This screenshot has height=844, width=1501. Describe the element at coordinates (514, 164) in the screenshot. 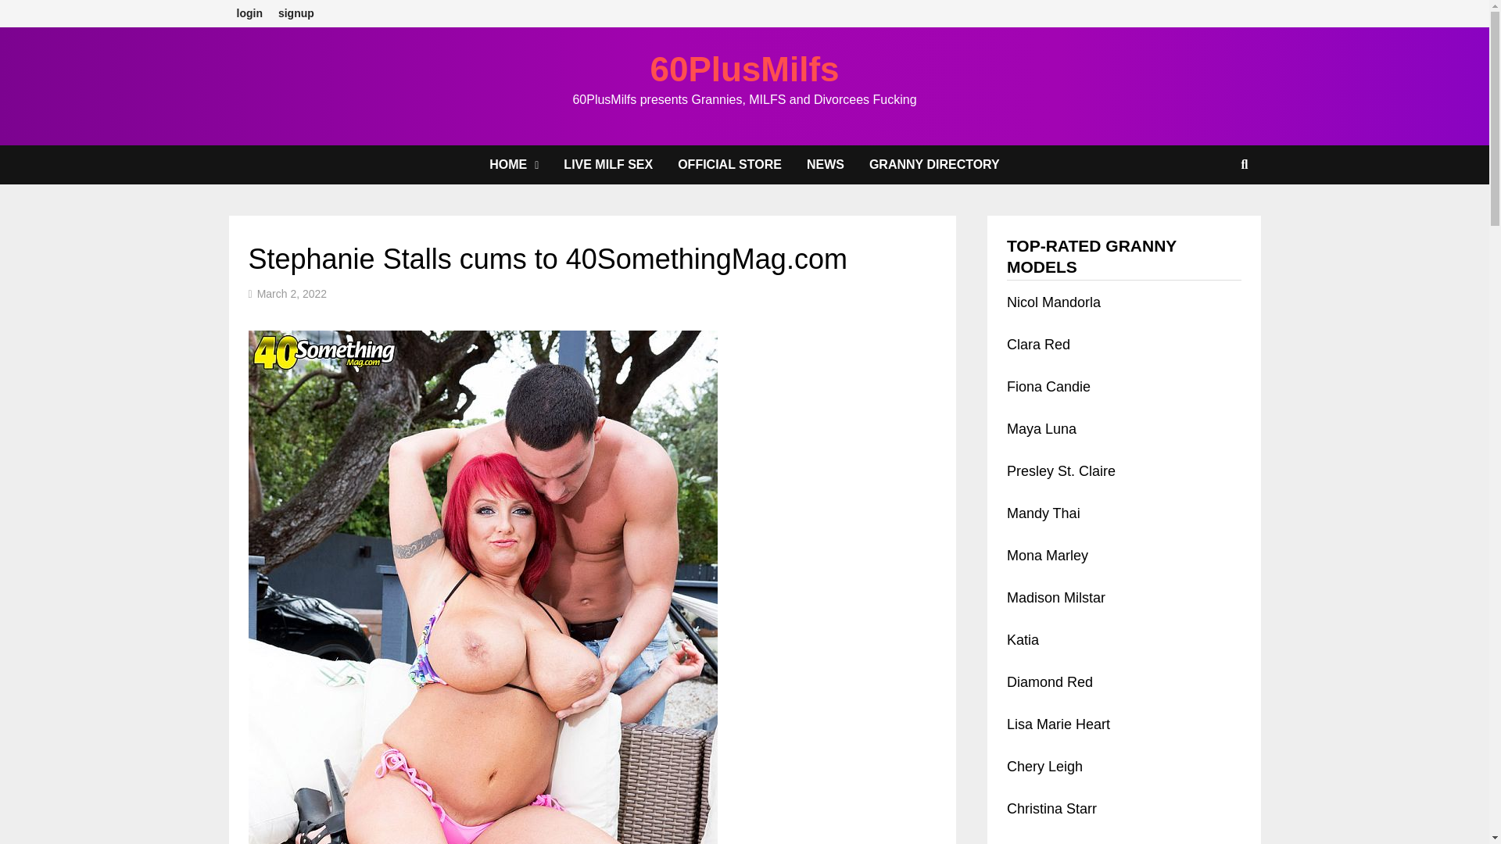

I see `HOME` at that location.